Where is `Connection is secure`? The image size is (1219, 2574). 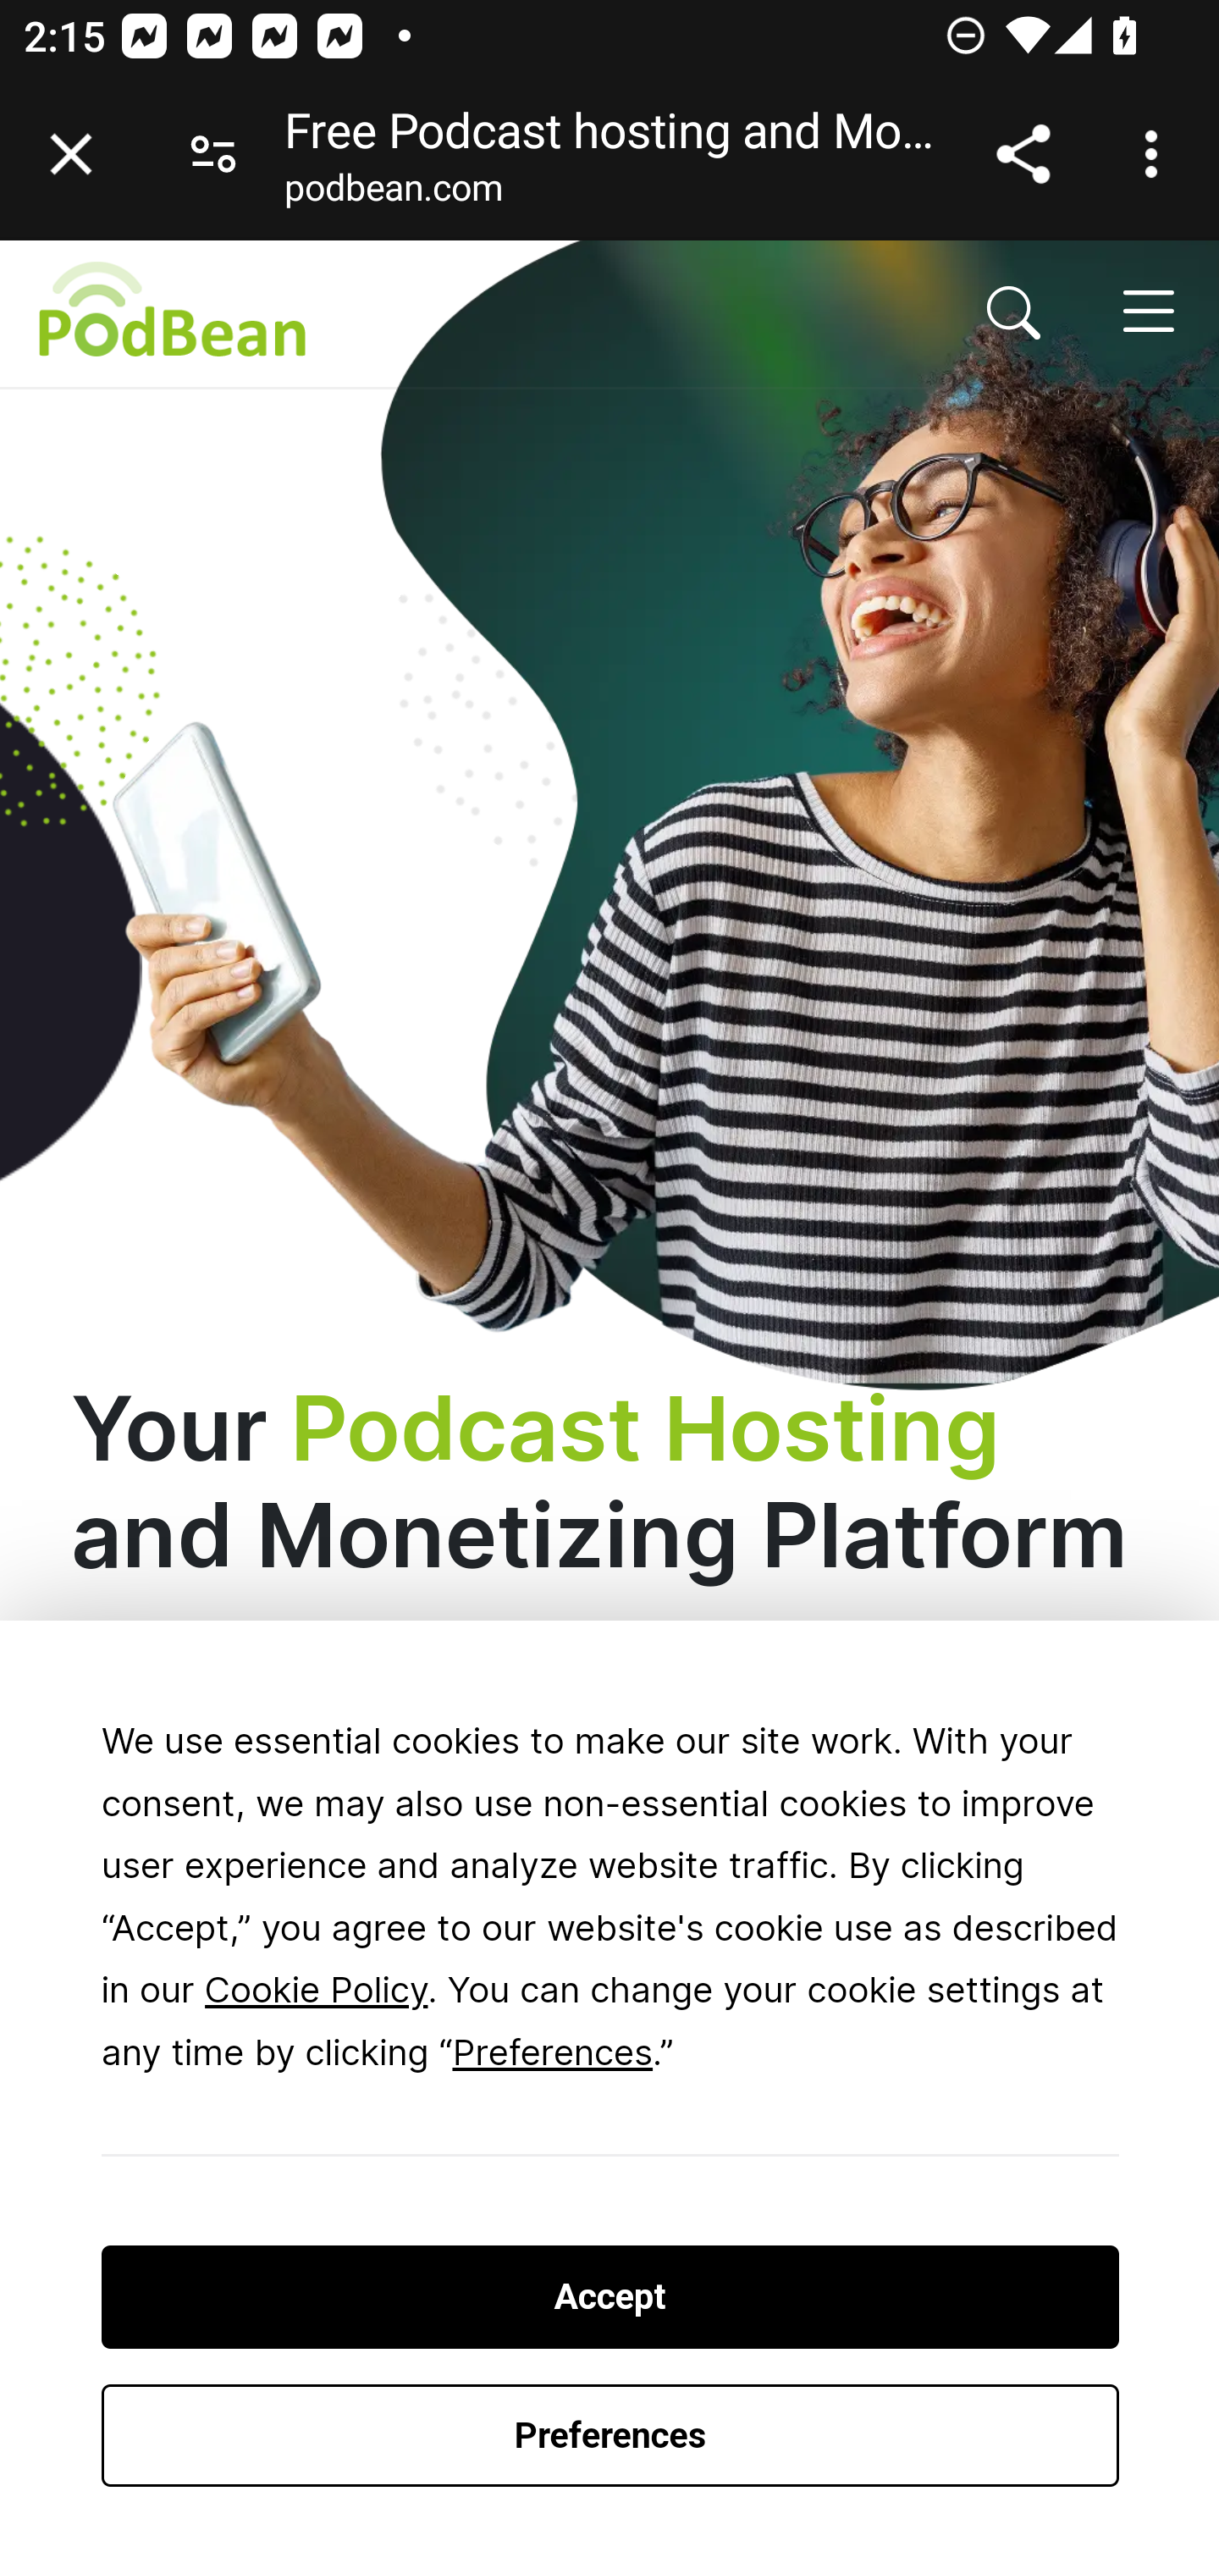
Connection is secure is located at coordinates (213, 154).